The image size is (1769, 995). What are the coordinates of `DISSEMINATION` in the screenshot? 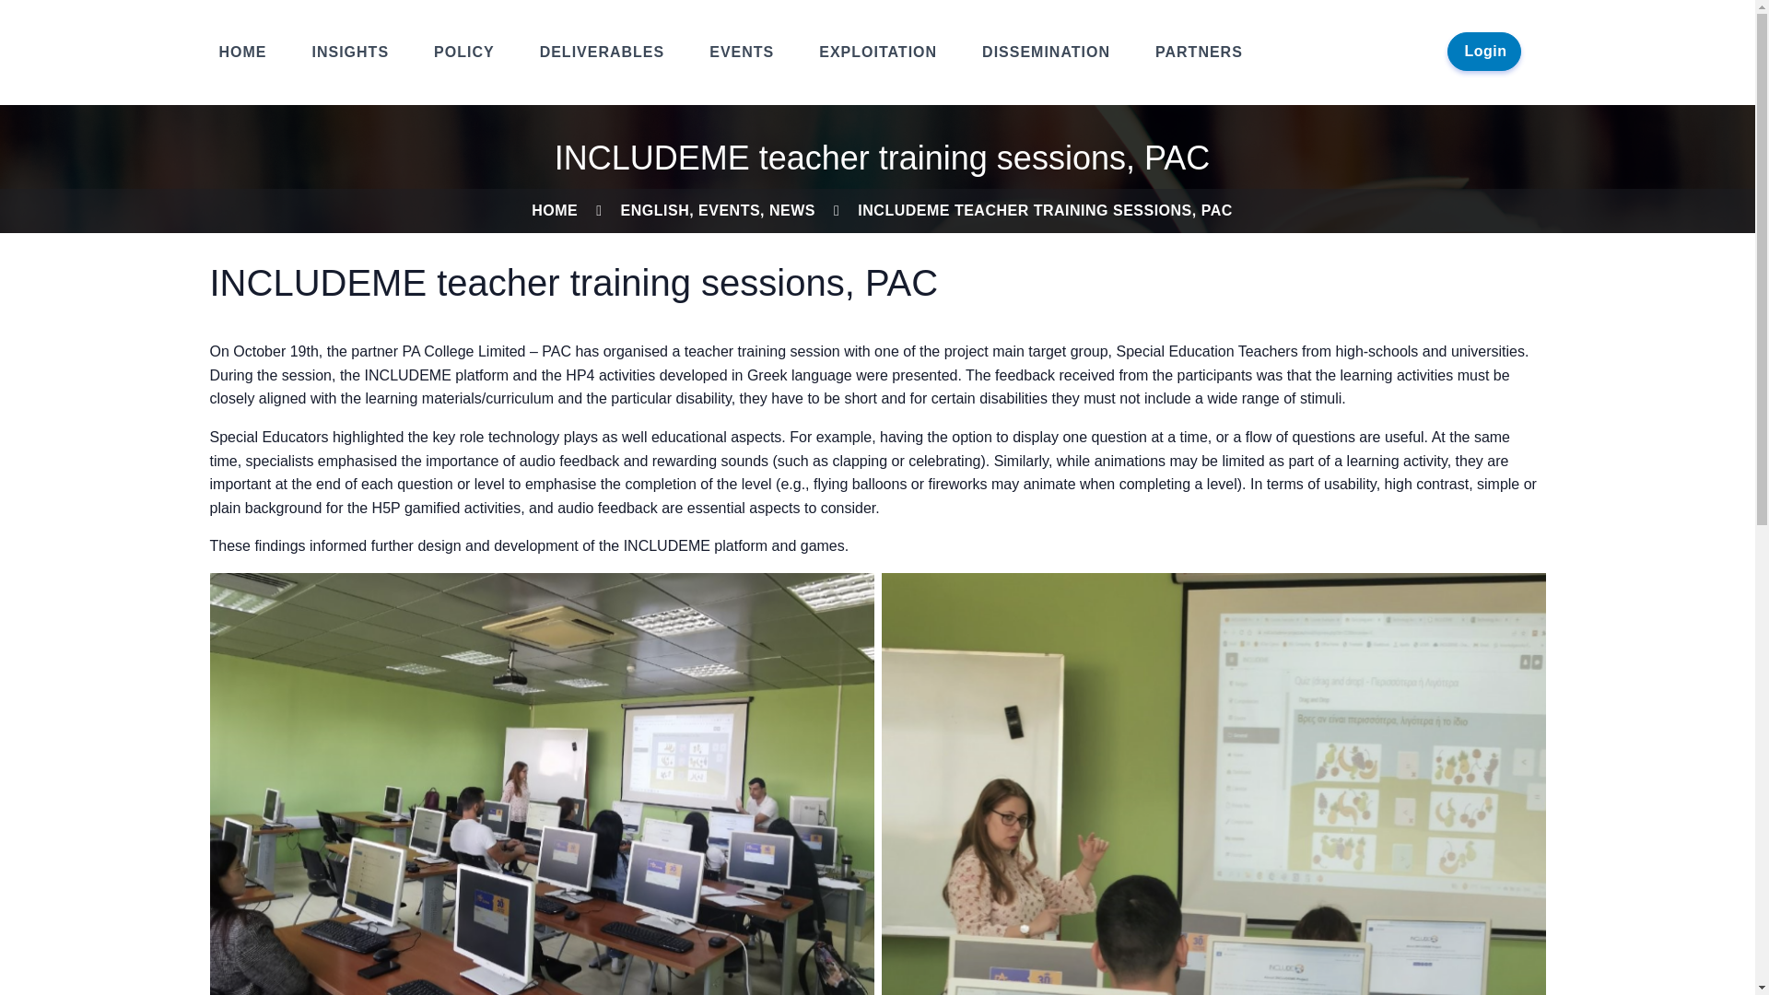 It's located at (1048, 52).